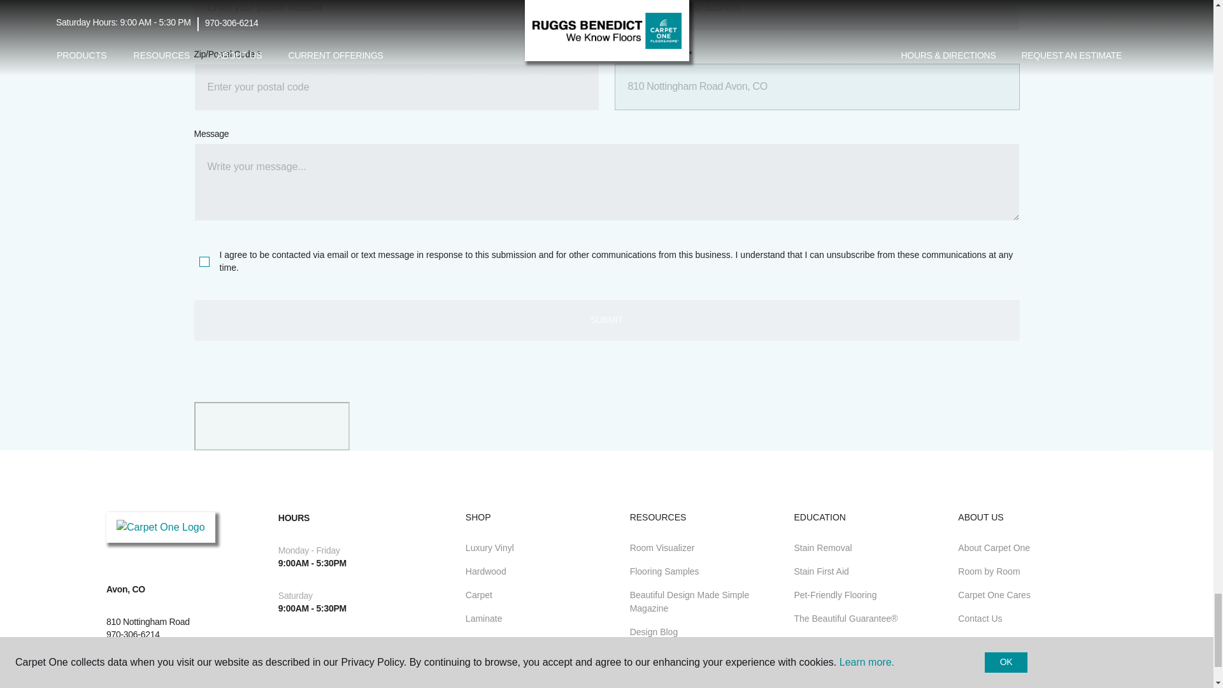  Describe the element at coordinates (396, 15) in the screenshot. I see `CleanHomePhone` at that location.